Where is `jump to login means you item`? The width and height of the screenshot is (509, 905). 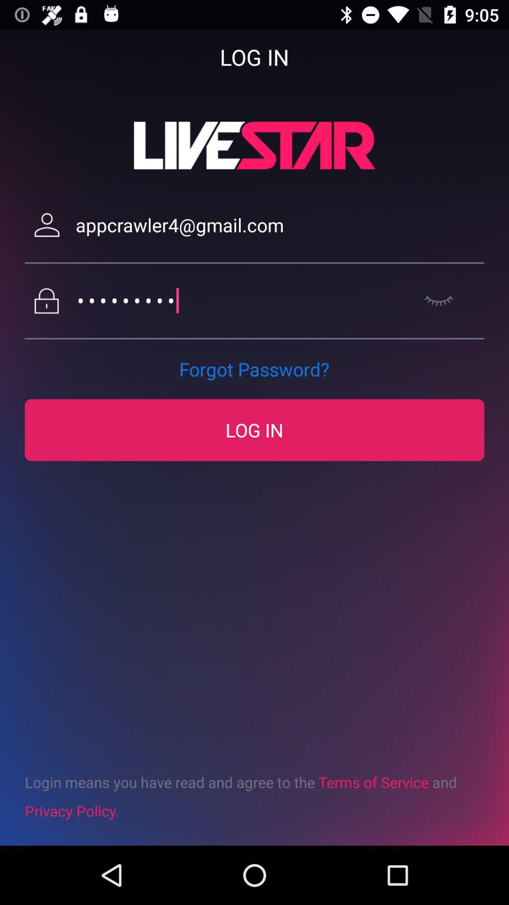
jump to login means you item is located at coordinates (254, 796).